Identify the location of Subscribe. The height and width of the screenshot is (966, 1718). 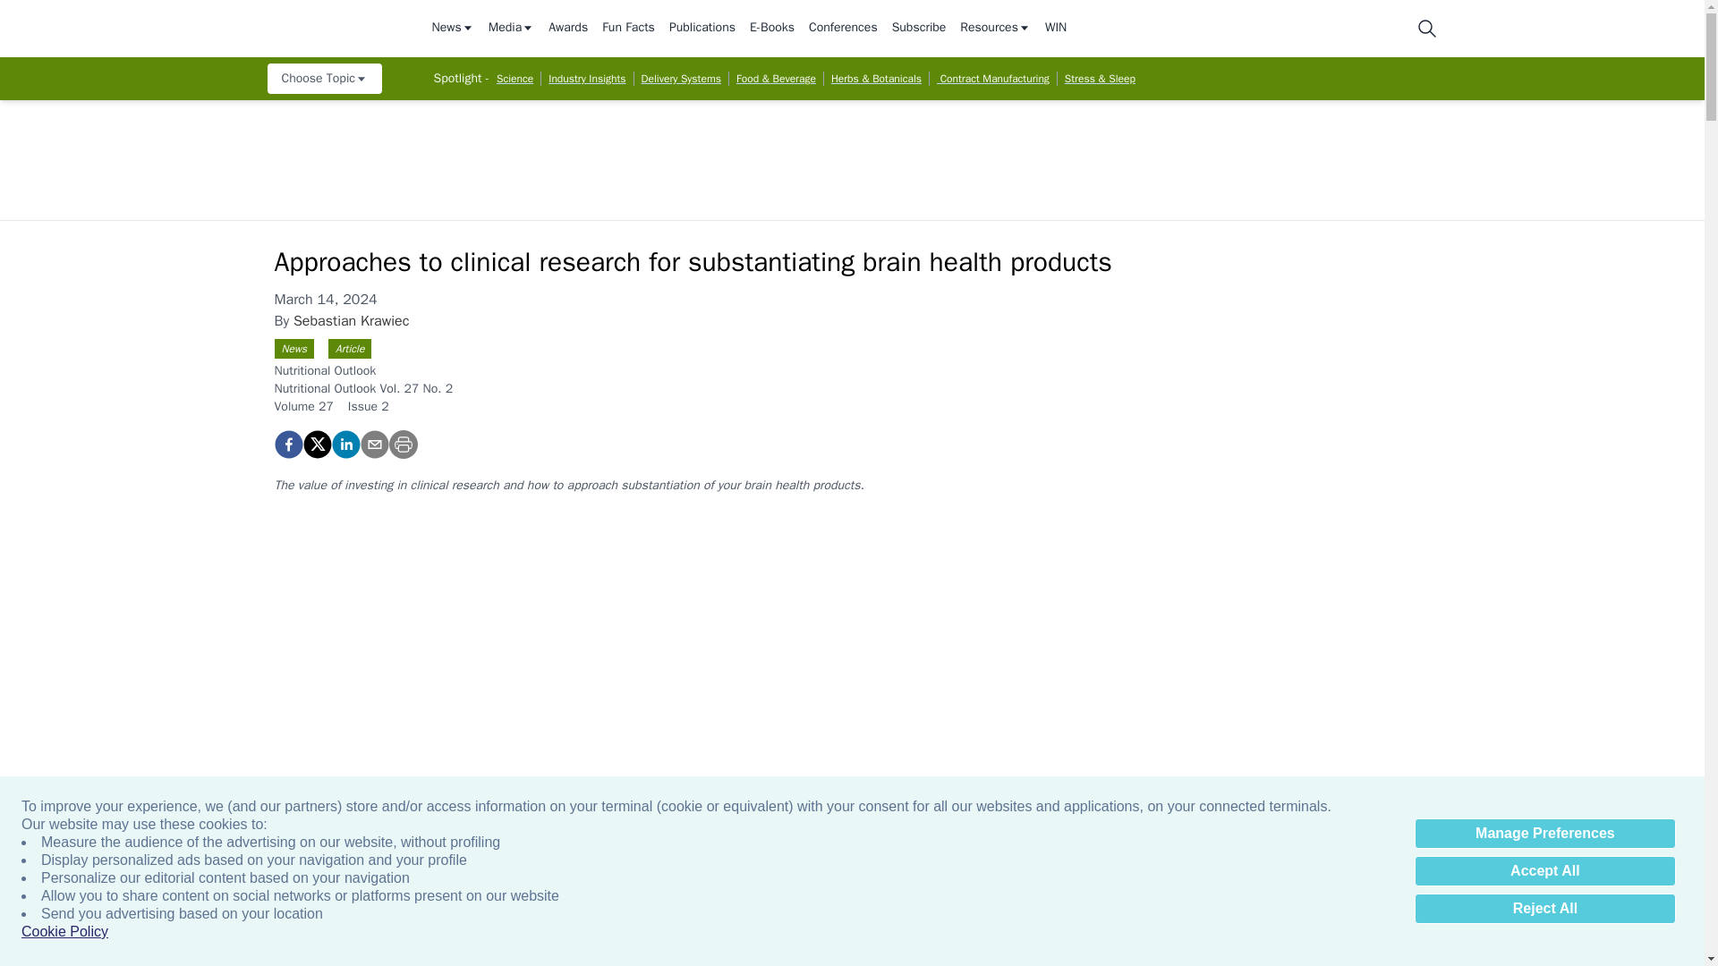
(918, 29).